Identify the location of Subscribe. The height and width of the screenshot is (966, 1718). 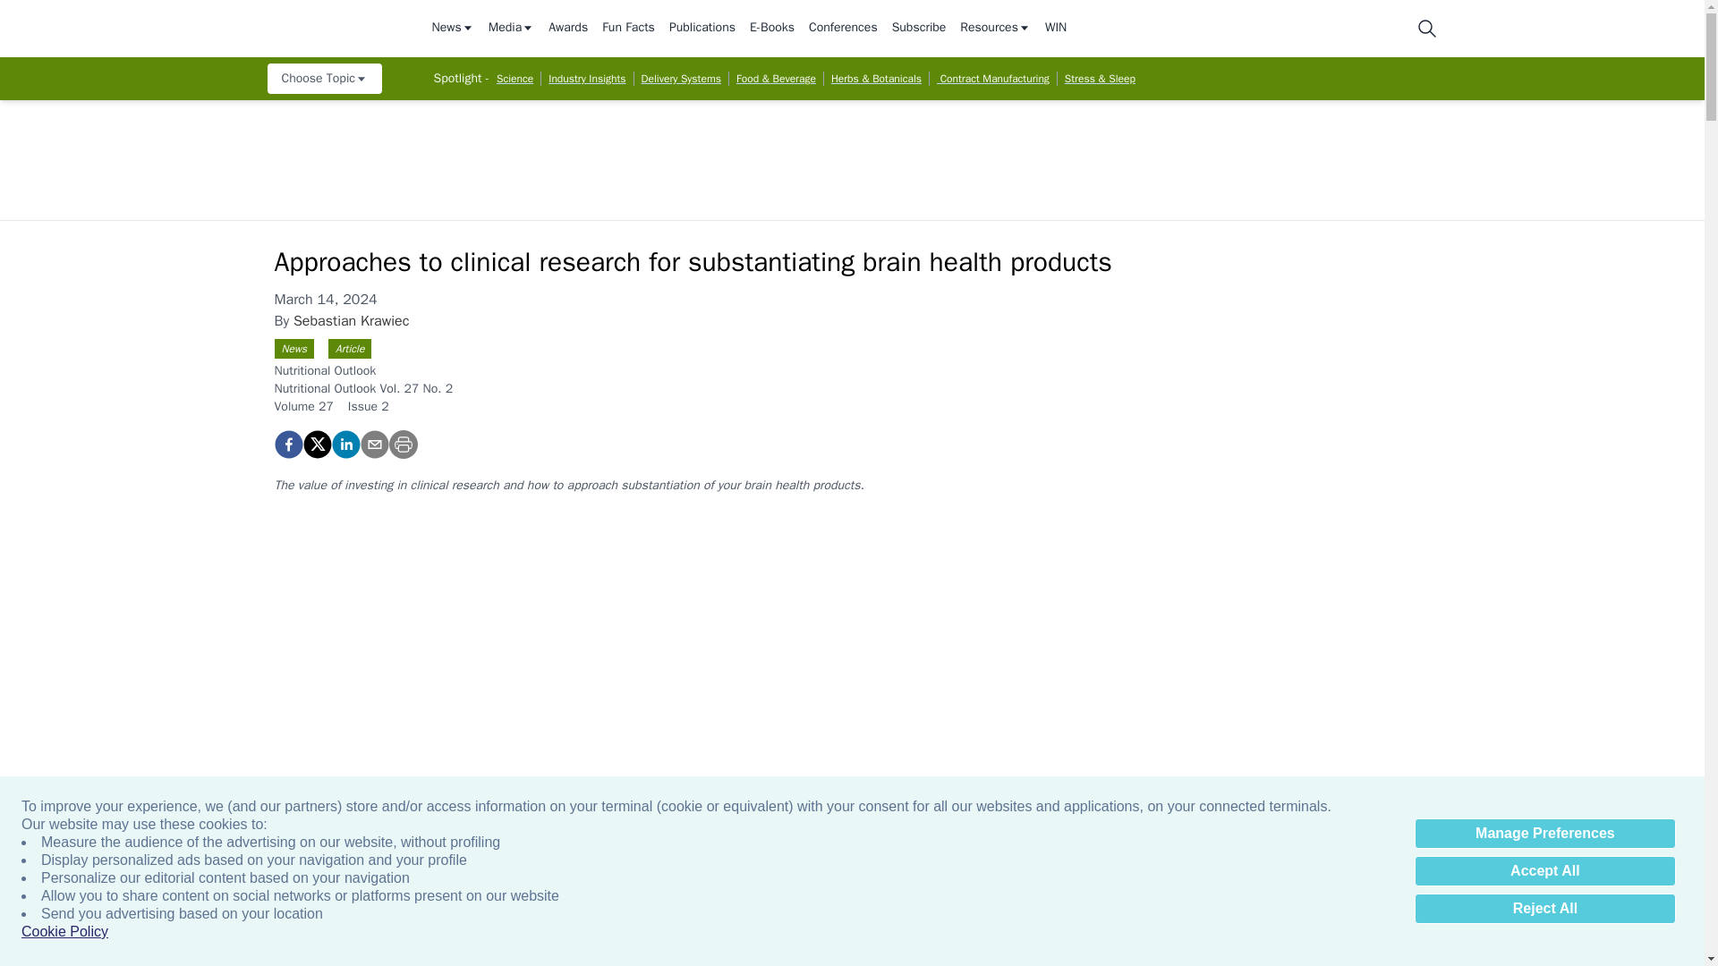
(918, 29).